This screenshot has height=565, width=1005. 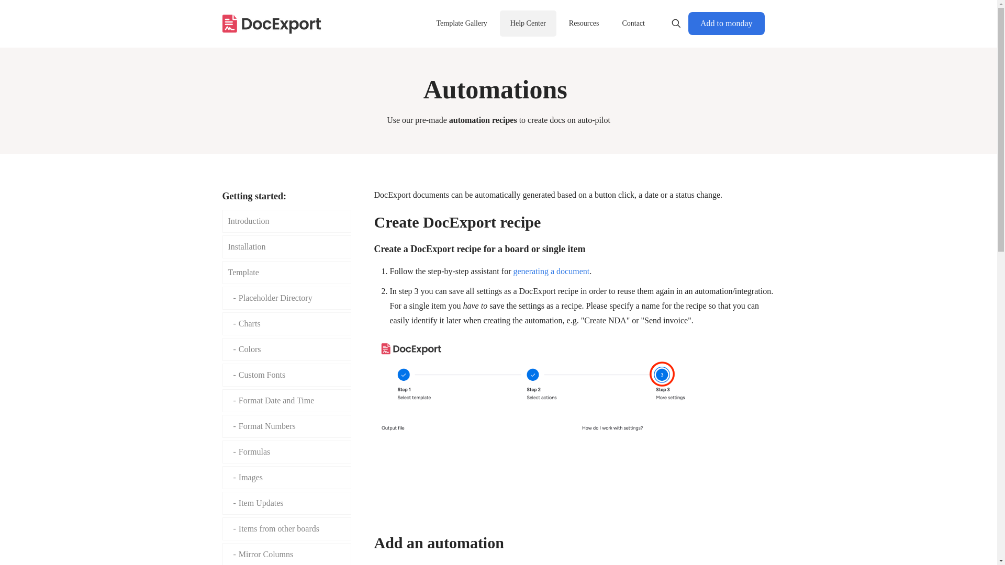 I want to click on Placeholder Directory, so click(x=286, y=298).